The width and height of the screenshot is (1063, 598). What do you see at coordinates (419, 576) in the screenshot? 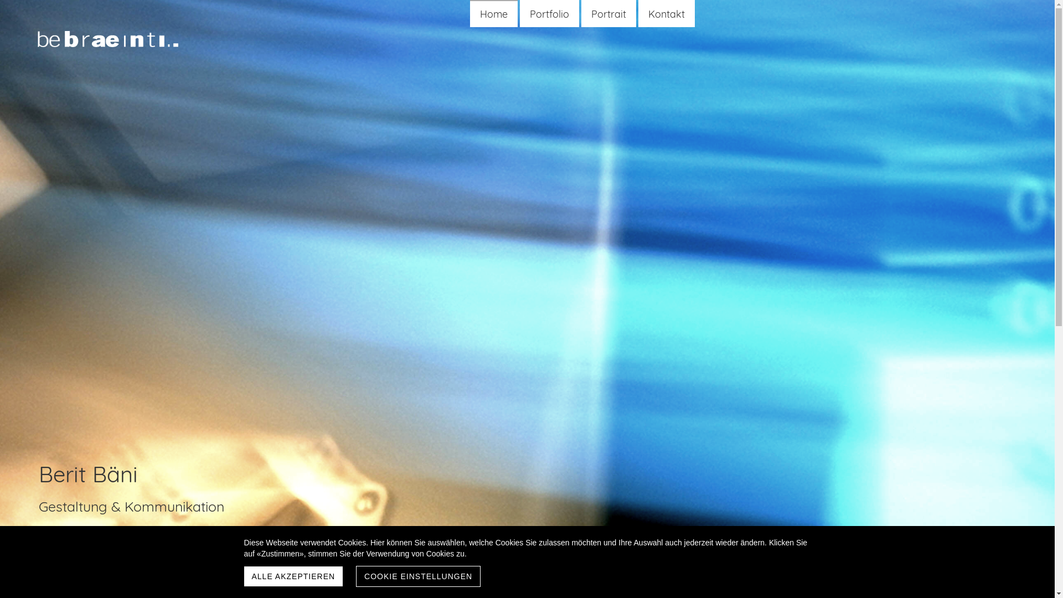
I see `COOKIE EINSTELLUNGEN` at bounding box center [419, 576].